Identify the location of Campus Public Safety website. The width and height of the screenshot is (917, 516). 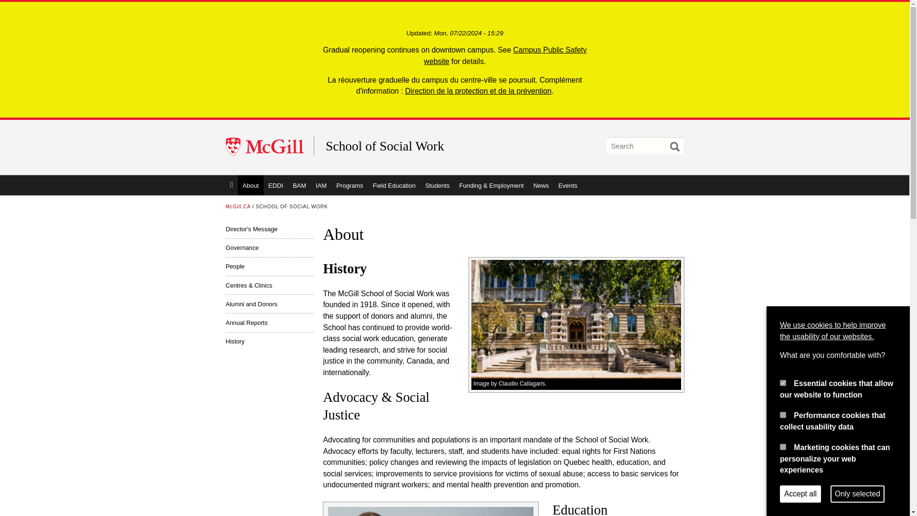
(505, 55).